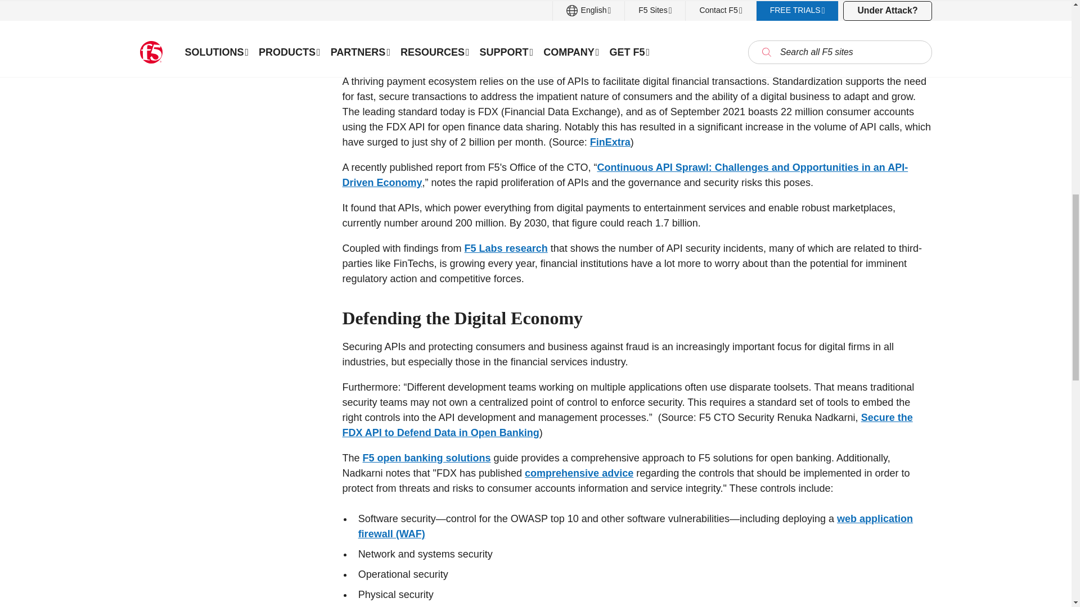  I want to click on comprehensive advice, so click(579, 473).